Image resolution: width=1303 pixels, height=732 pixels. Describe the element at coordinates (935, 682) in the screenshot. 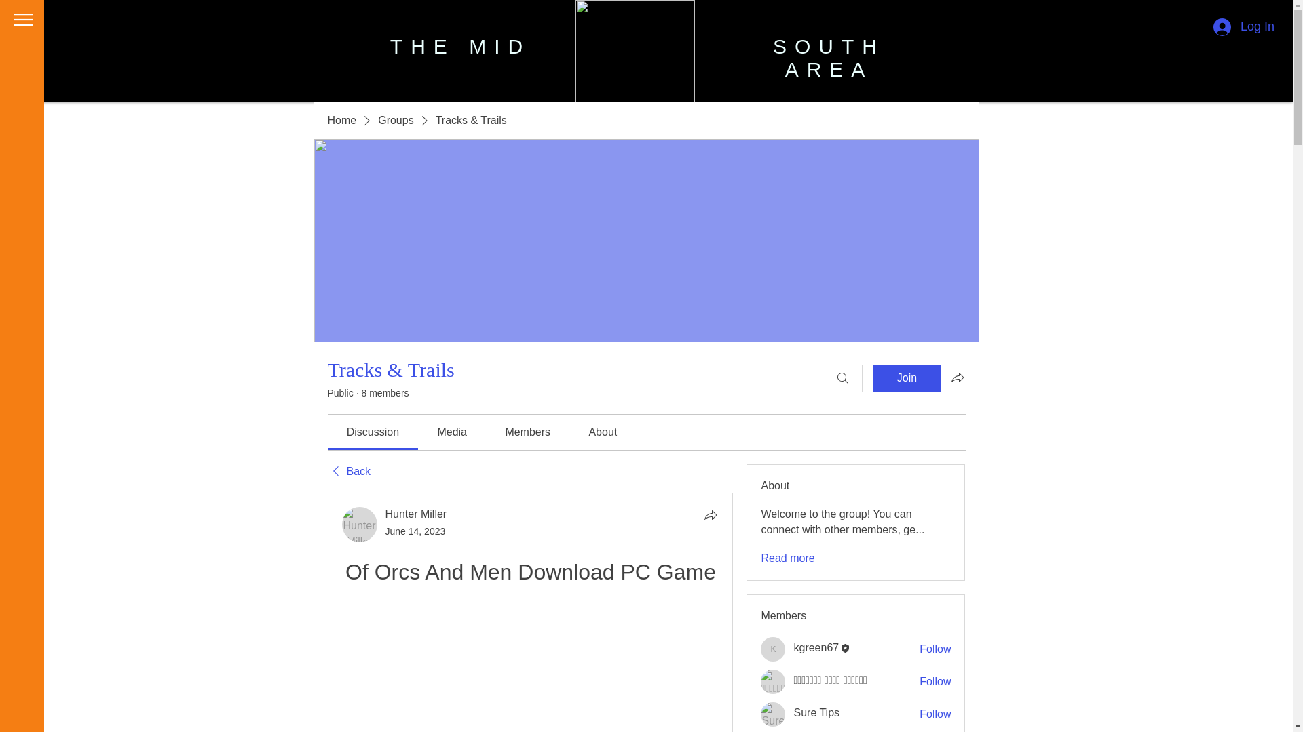

I see `Follow` at that location.